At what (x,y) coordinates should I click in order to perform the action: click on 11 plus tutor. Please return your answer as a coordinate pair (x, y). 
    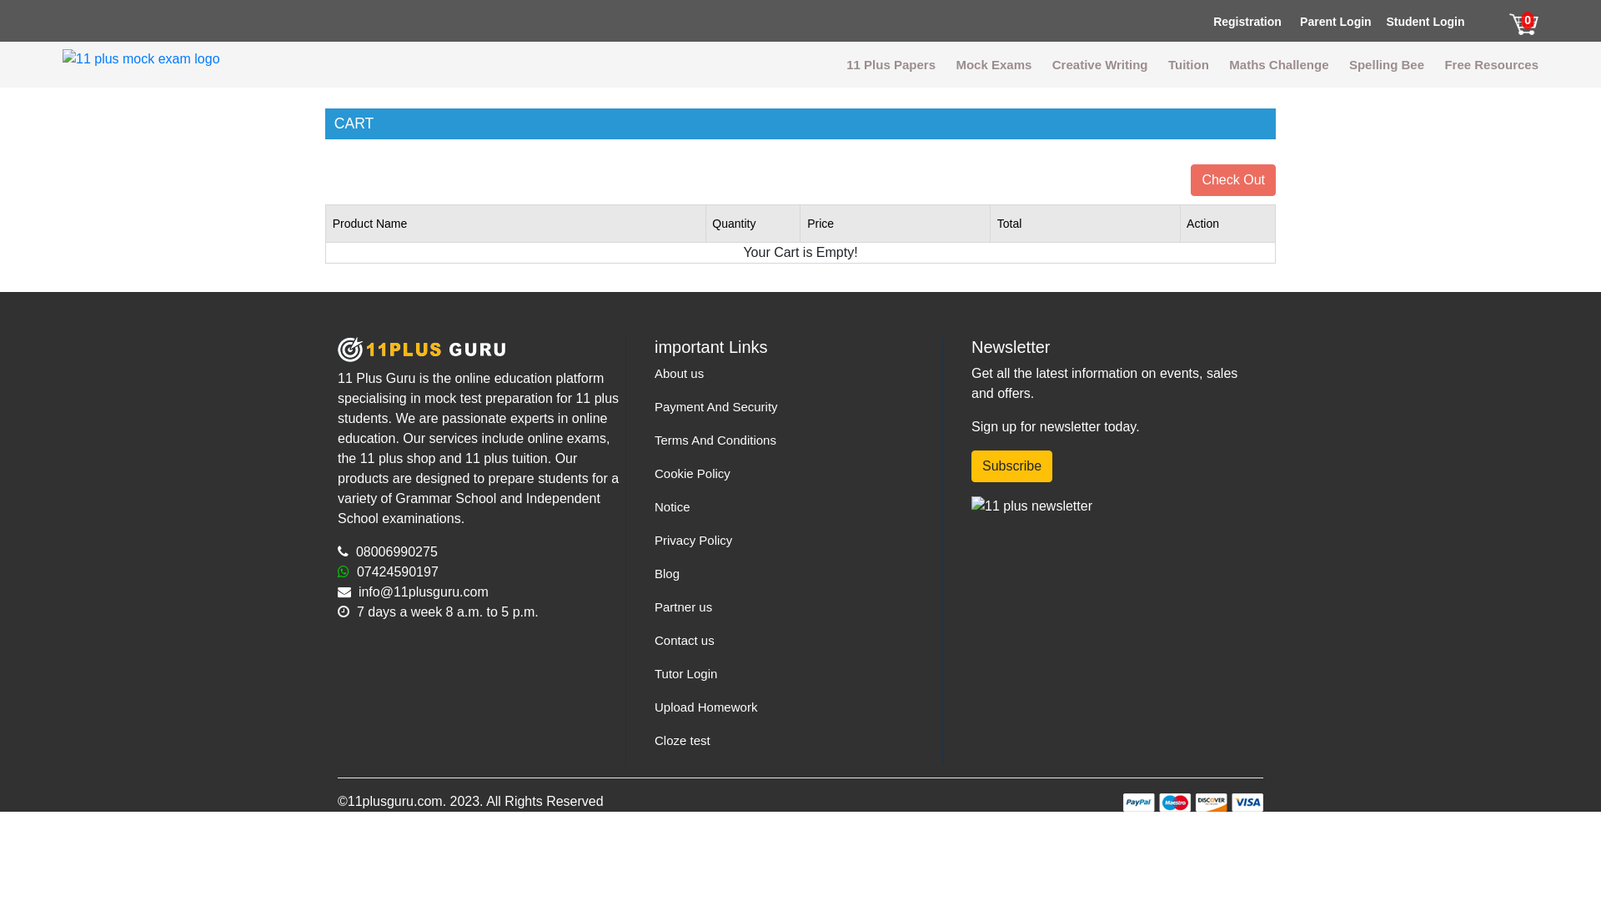
    Looking at the image, I should click on (142, 58).